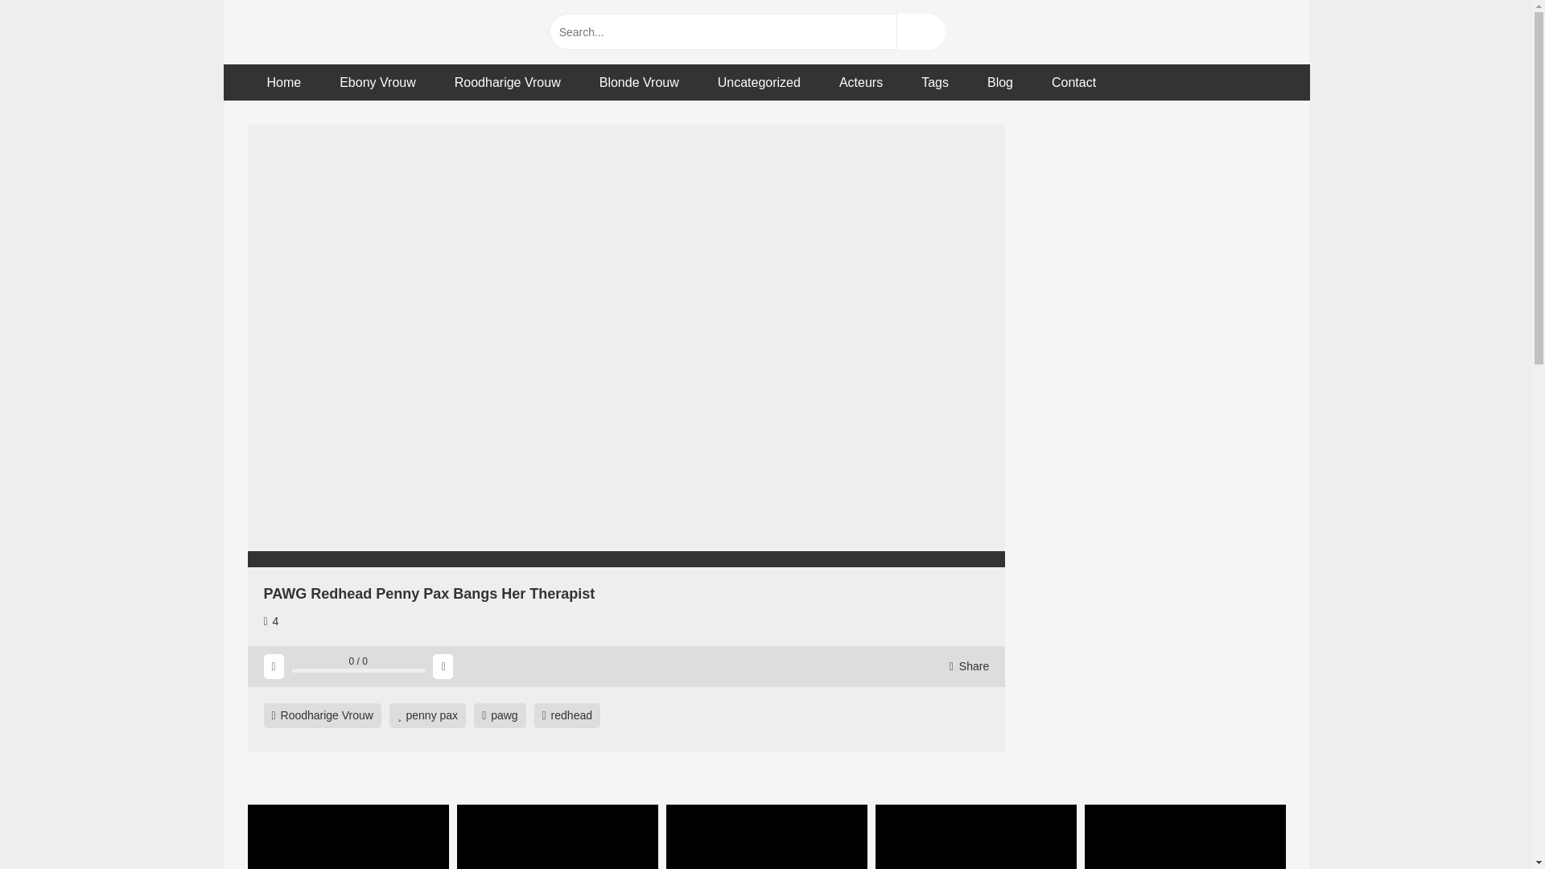  Describe the element at coordinates (976, 837) in the screenshot. I see `Blonde Vrouw` at that location.